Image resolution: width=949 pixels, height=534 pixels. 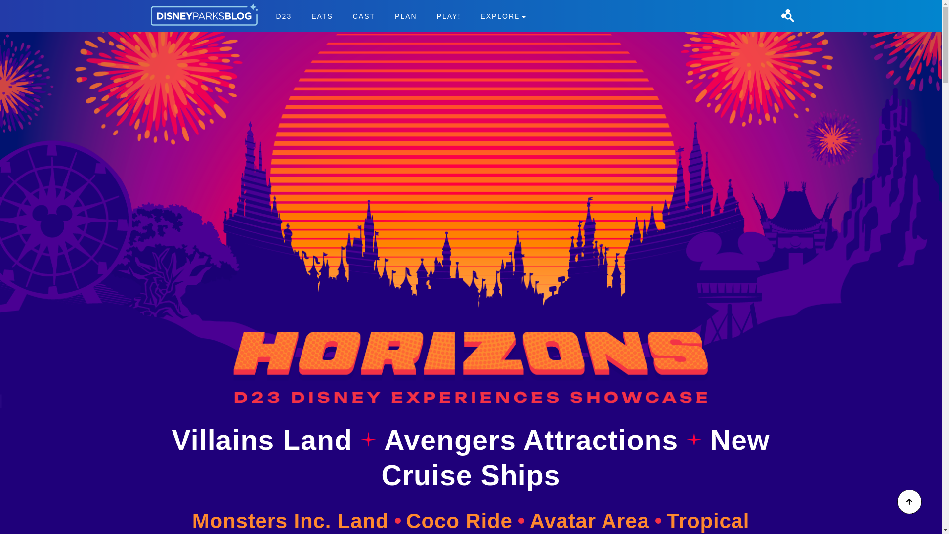 What do you see at coordinates (266, 440) in the screenshot?
I see `Villains Land` at bounding box center [266, 440].